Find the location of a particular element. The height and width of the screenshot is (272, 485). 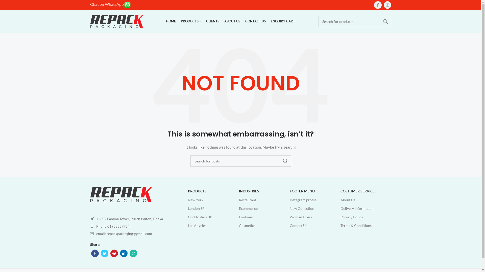

Cosmetics is located at coordinates (262, 226).